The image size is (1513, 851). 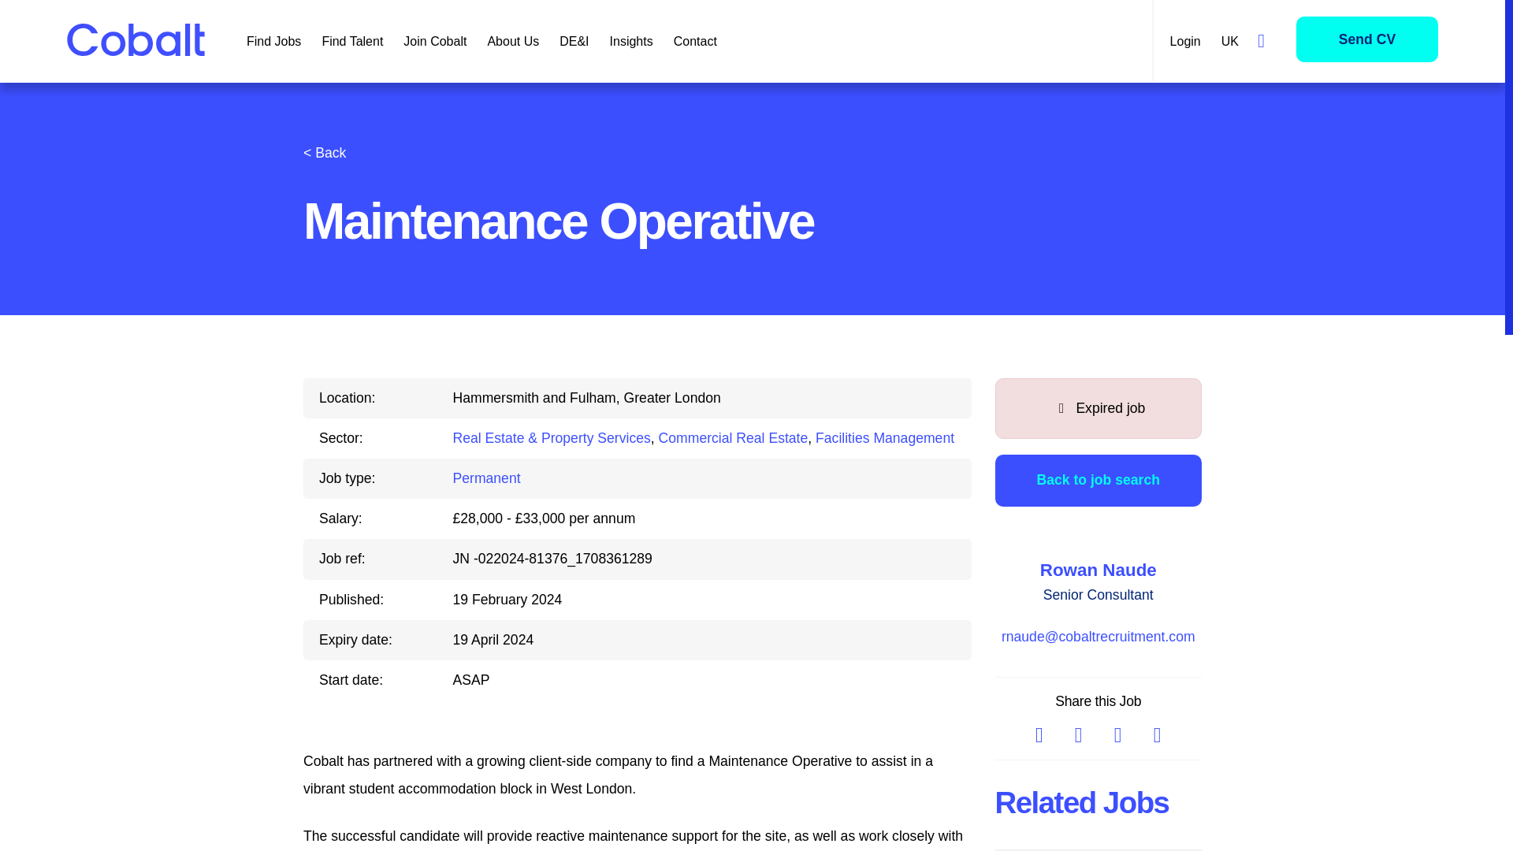 I want to click on Join Cobalt, so click(x=435, y=41).